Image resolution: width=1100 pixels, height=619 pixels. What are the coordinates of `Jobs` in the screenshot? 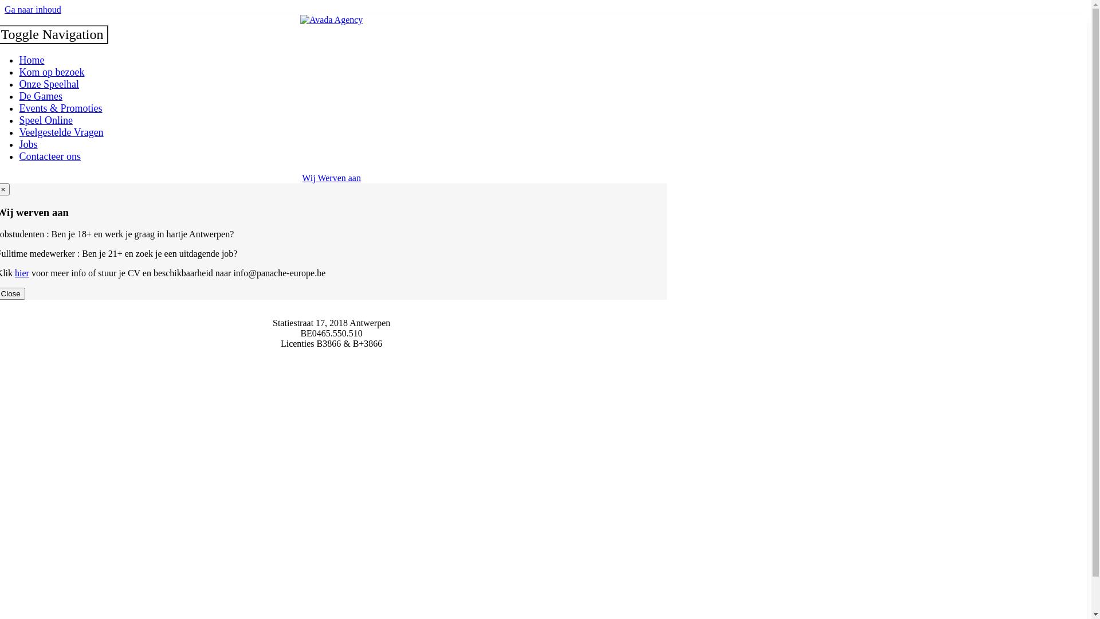 It's located at (29, 141).